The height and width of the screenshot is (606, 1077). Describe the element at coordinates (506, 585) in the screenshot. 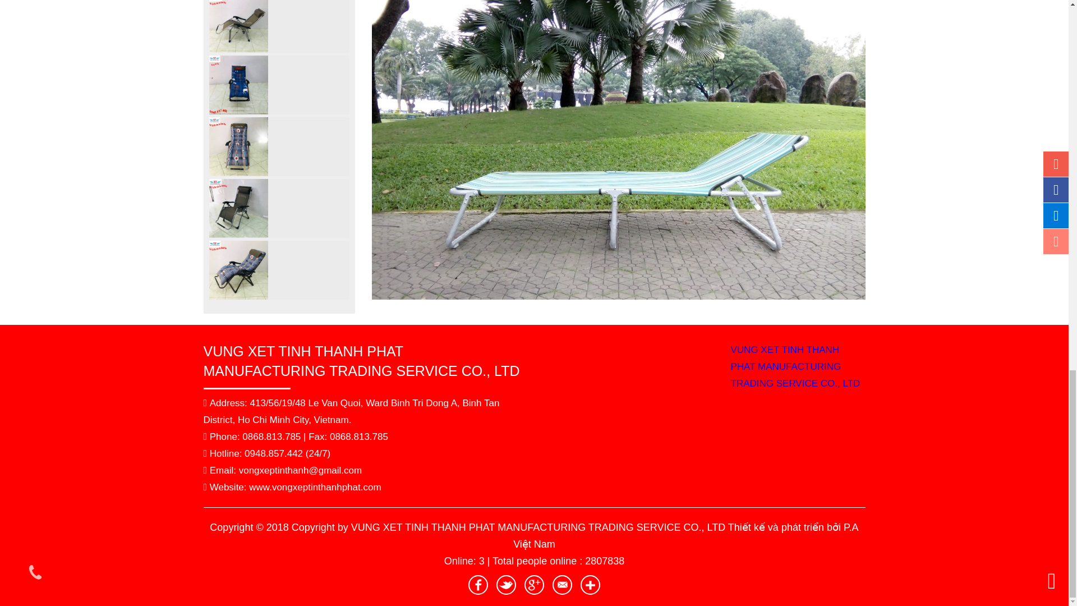

I see `twitter` at that location.